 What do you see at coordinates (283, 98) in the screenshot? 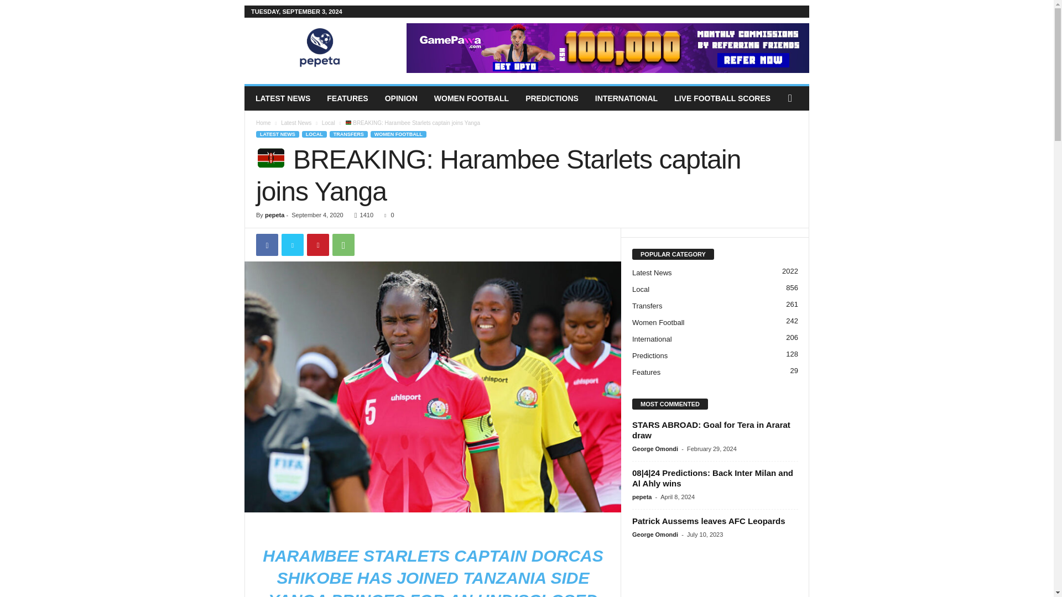
I see `LATEST NEWS` at bounding box center [283, 98].